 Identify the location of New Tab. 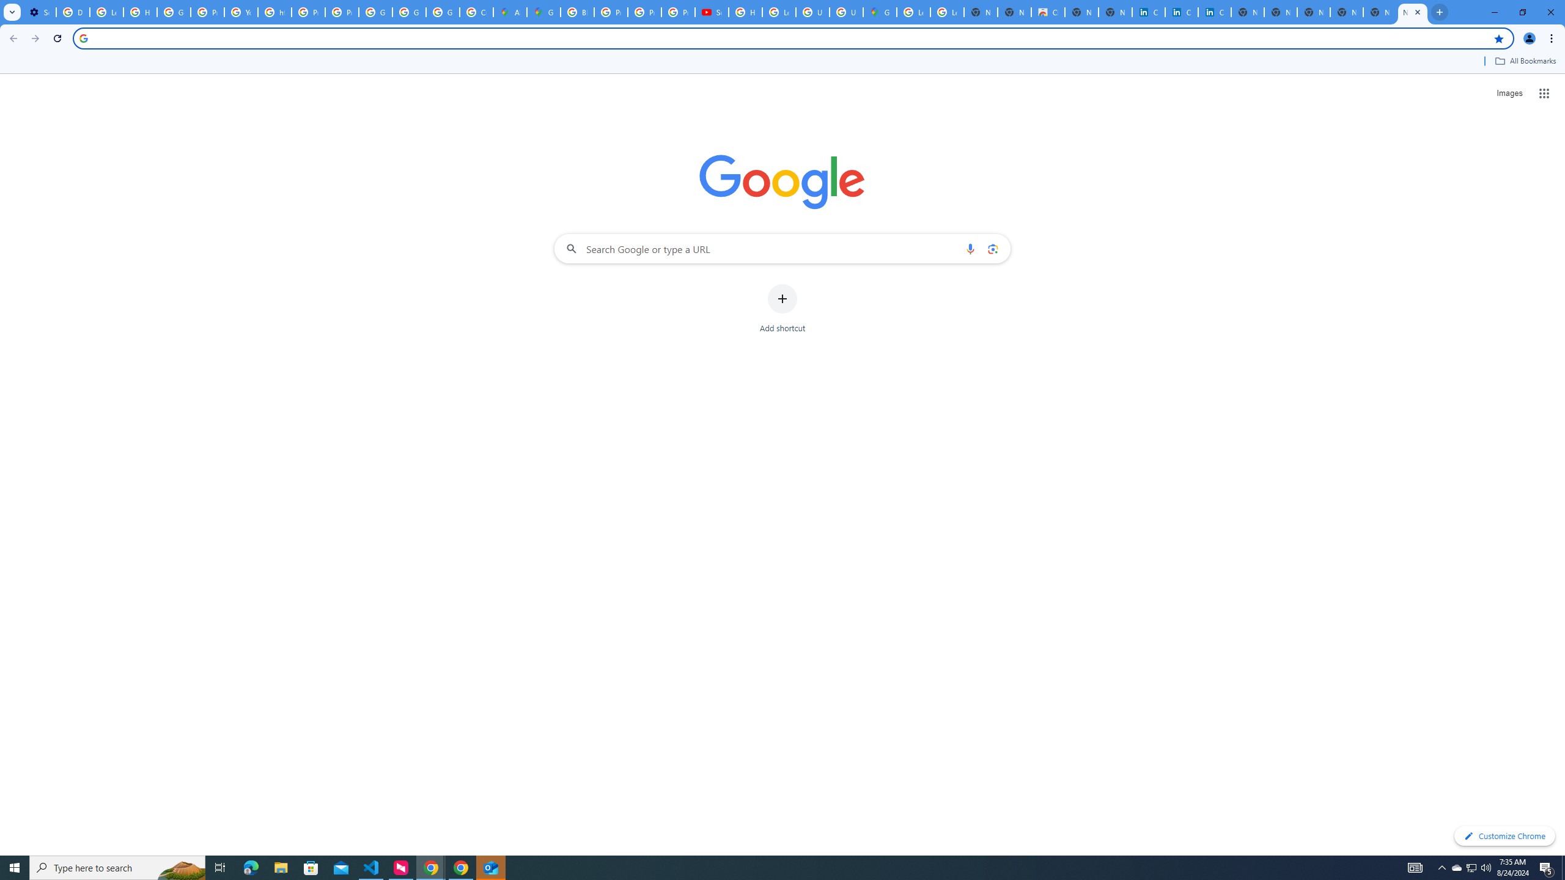
(1346, 12).